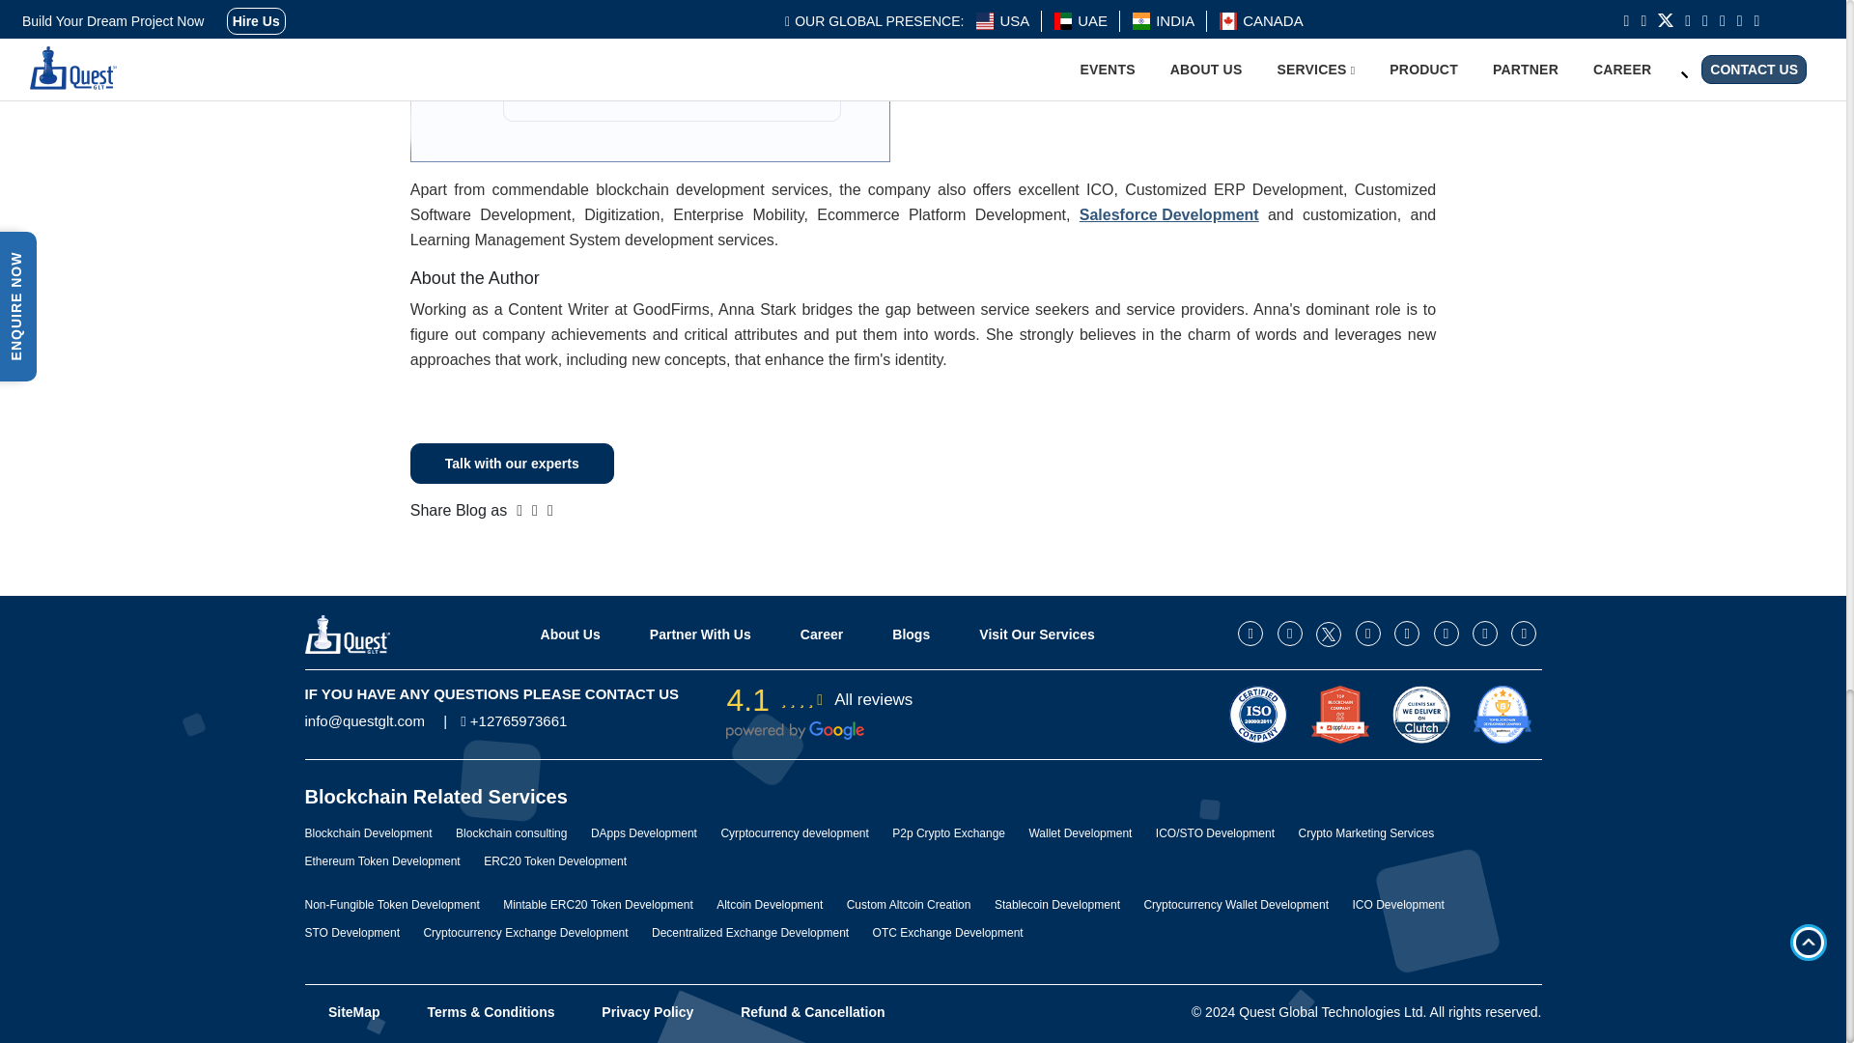 This screenshot has height=1043, width=1854. I want to click on twitter, so click(1329, 634).